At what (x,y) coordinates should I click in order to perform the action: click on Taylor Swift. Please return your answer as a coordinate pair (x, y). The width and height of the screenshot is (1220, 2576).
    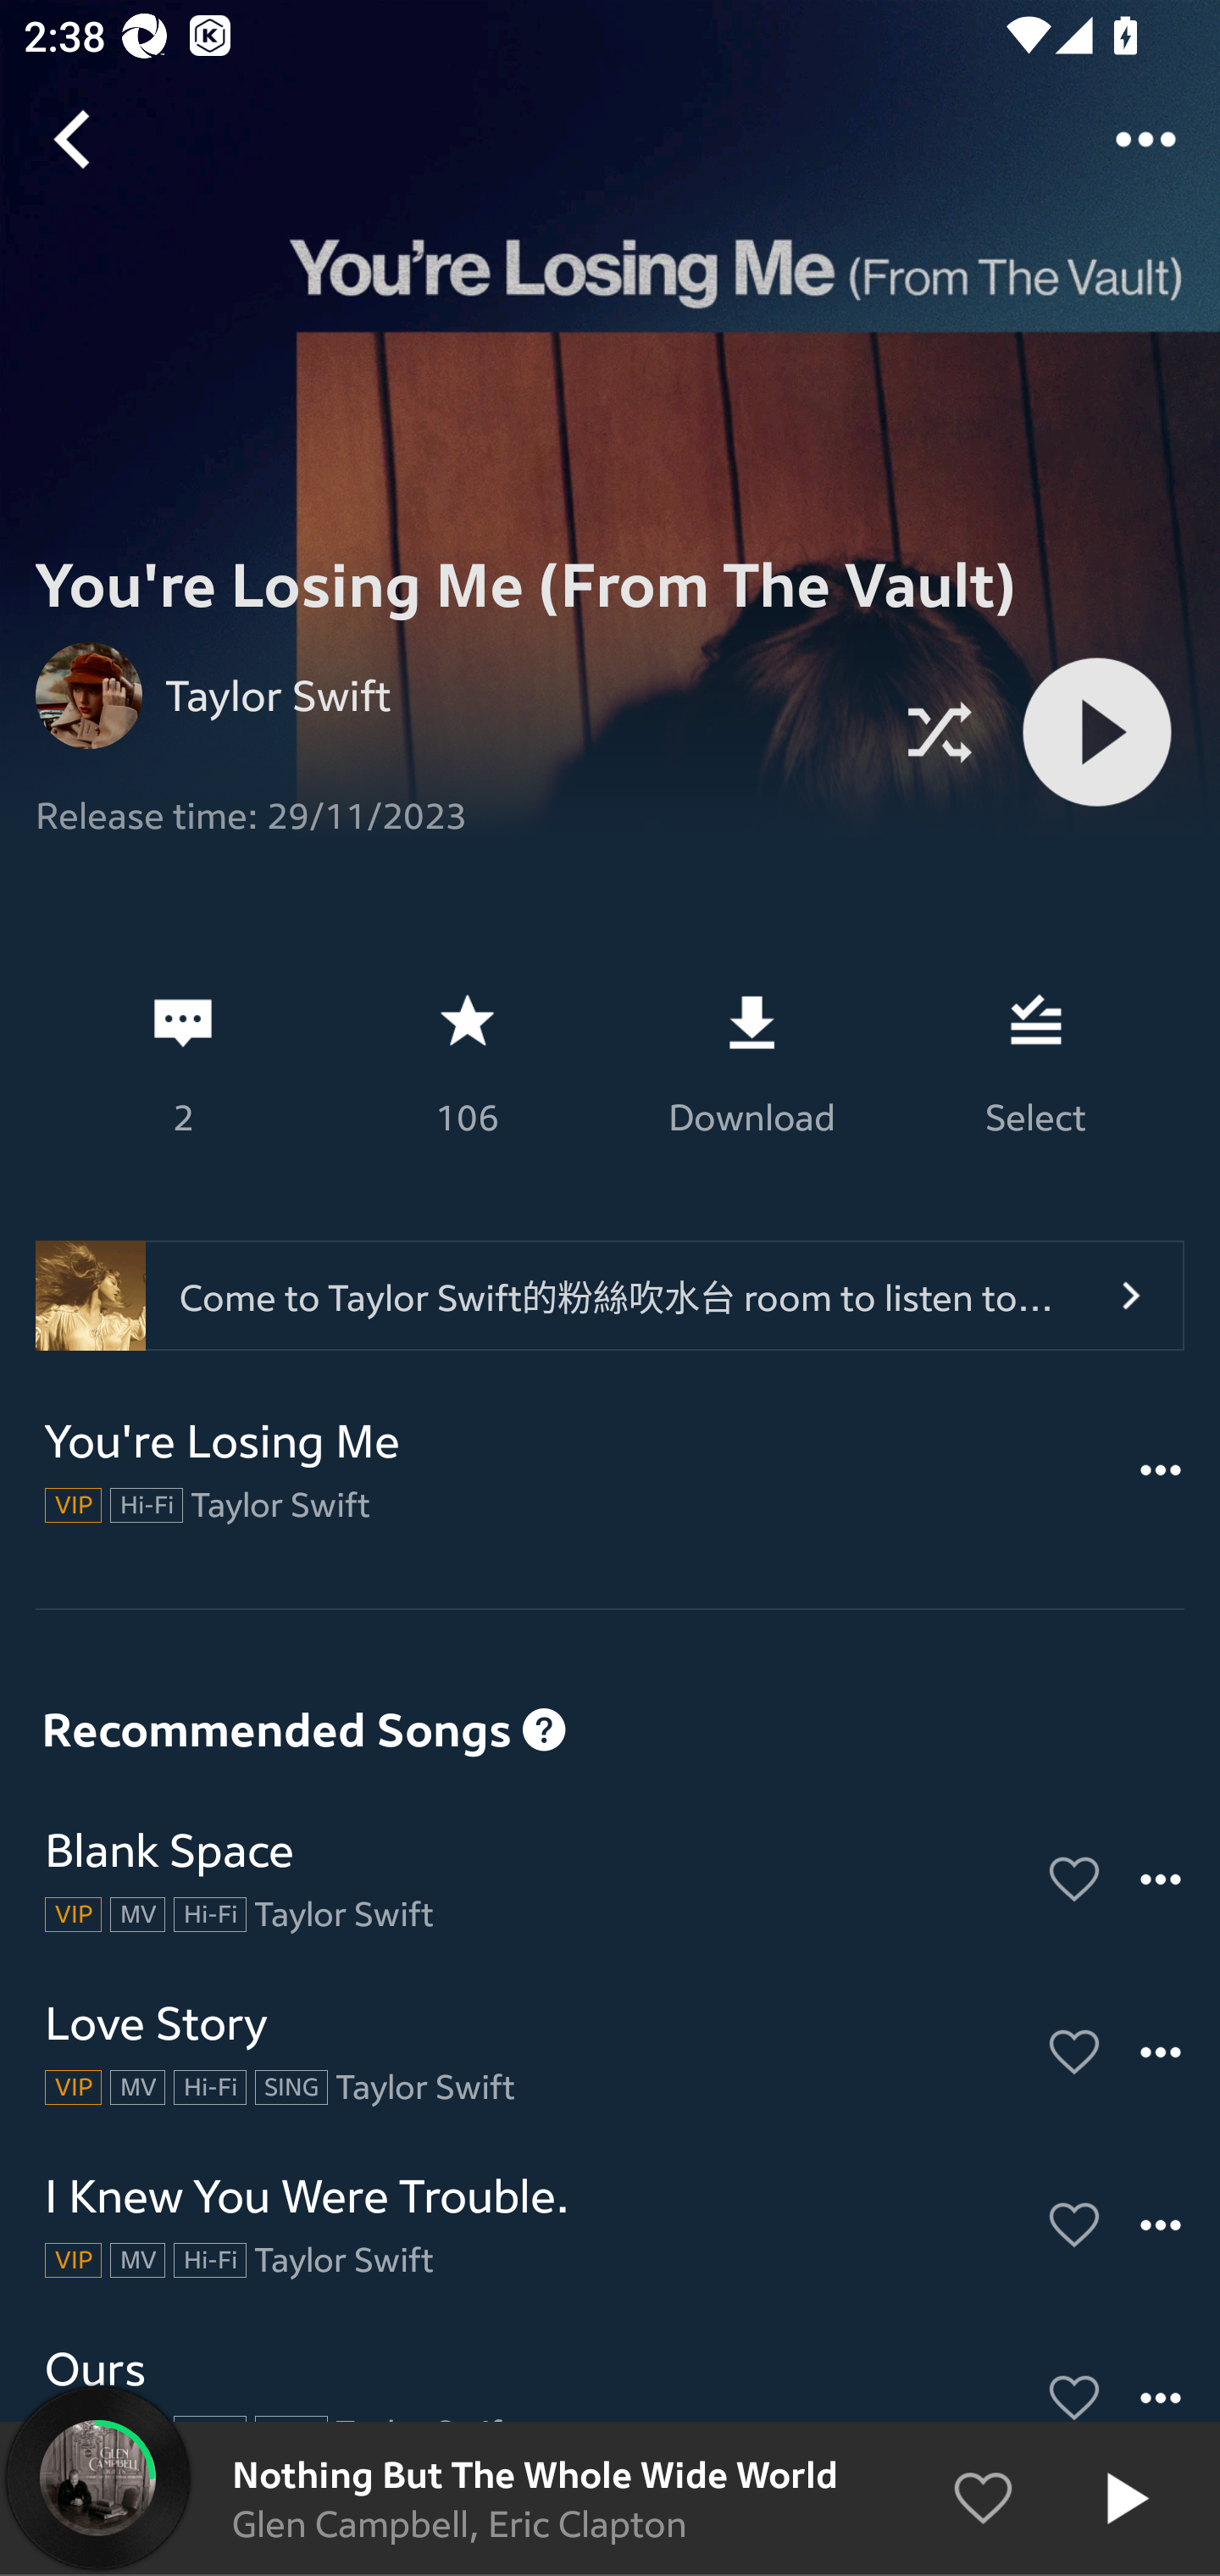
    Looking at the image, I should click on (453, 695).